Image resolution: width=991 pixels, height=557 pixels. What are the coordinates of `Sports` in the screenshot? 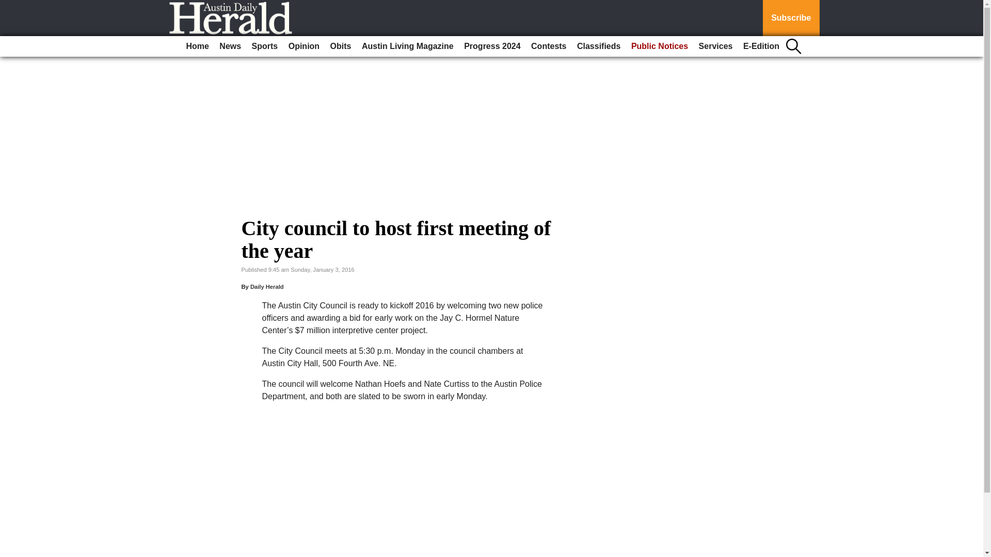 It's located at (265, 46).